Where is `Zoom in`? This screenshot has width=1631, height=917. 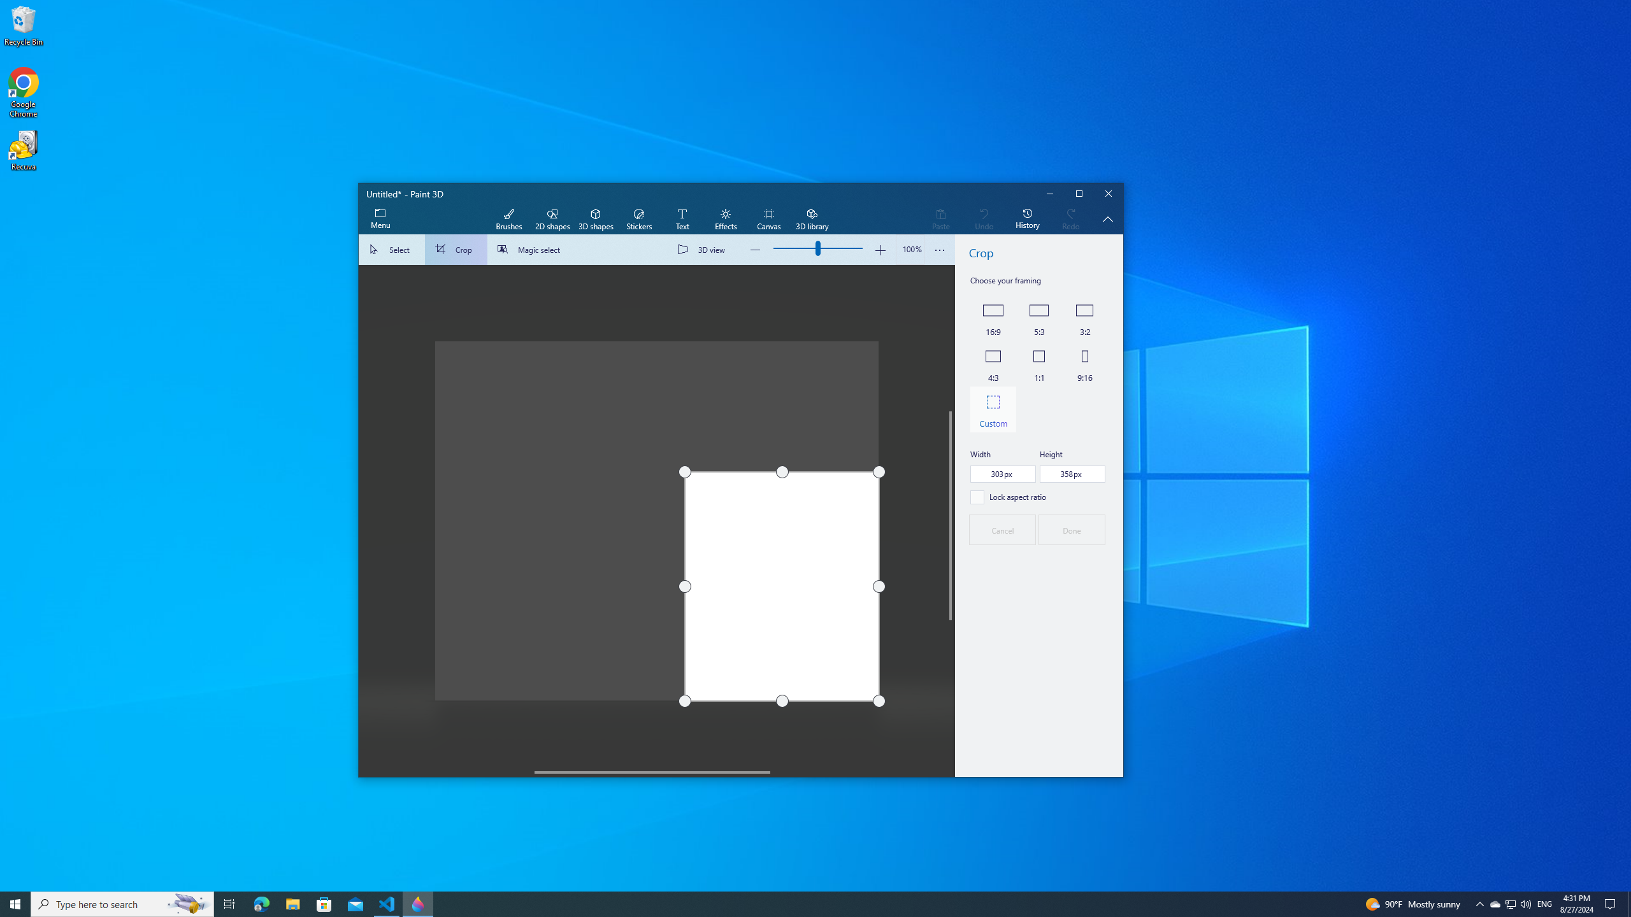
Zoom in is located at coordinates (879, 250).